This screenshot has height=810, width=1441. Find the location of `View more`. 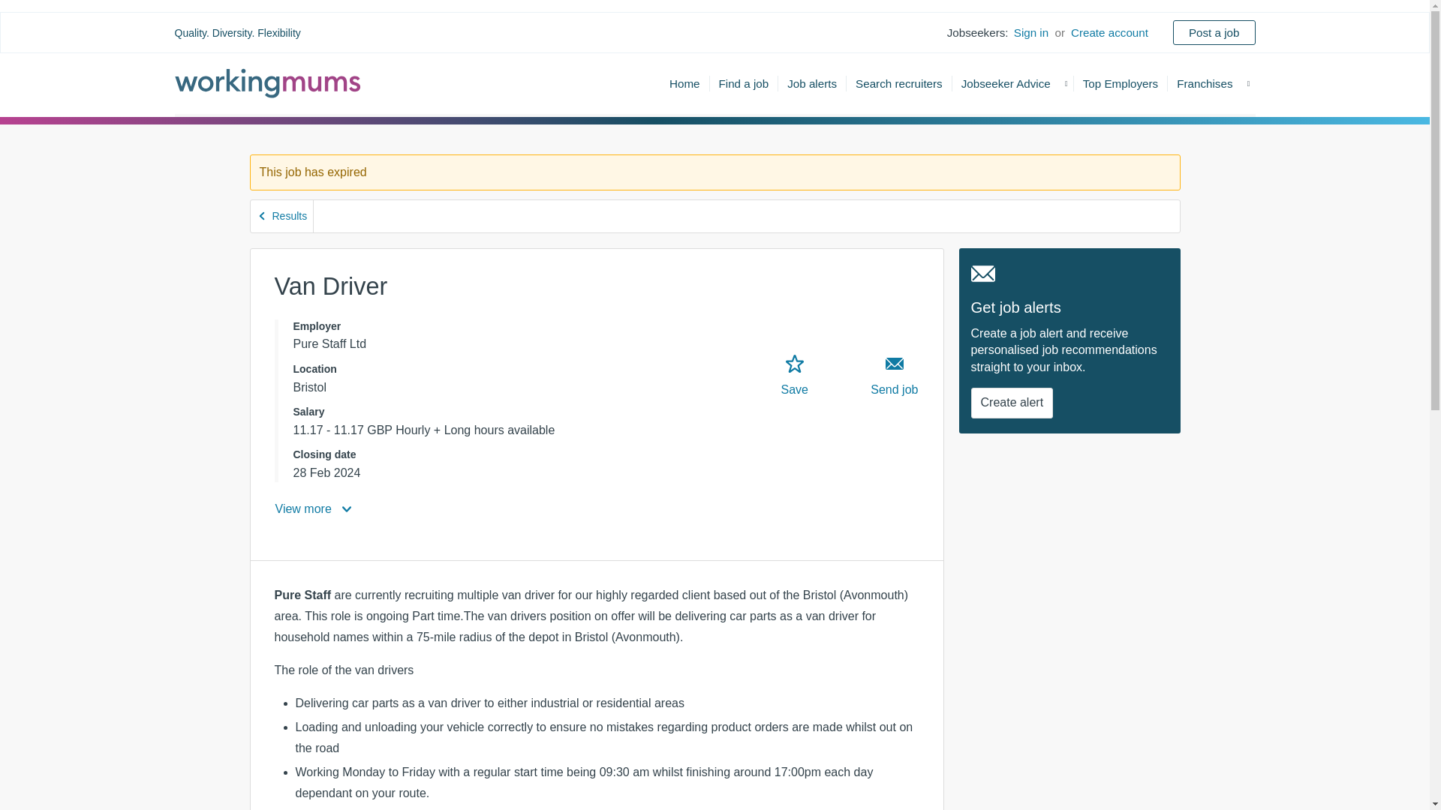

View more is located at coordinates (314, 508).